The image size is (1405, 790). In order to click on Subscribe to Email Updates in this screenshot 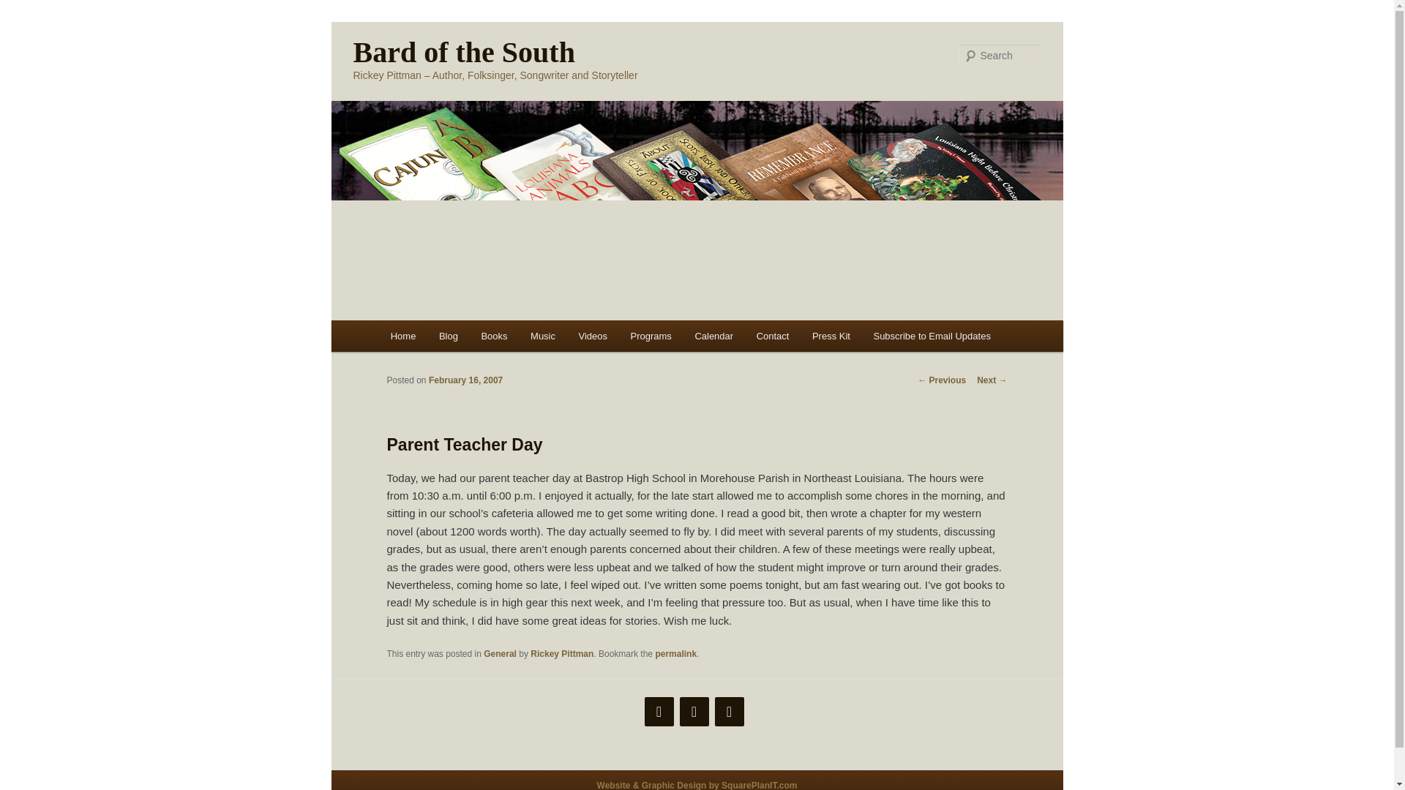, I will do `click(932, 336)`.